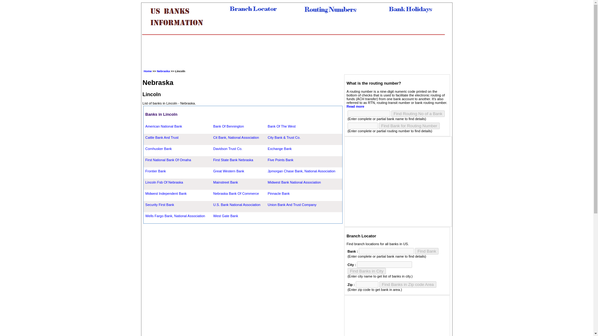  Describe the element at coordinates (164, 126) in the screenshot. I see `American National Bank` at that location.